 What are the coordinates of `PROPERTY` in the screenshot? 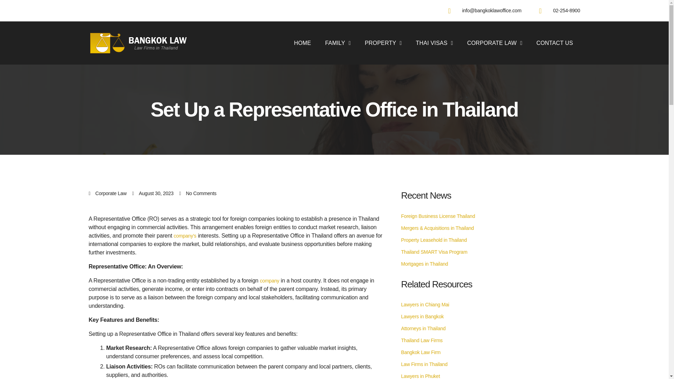 It's located at (383, 43).